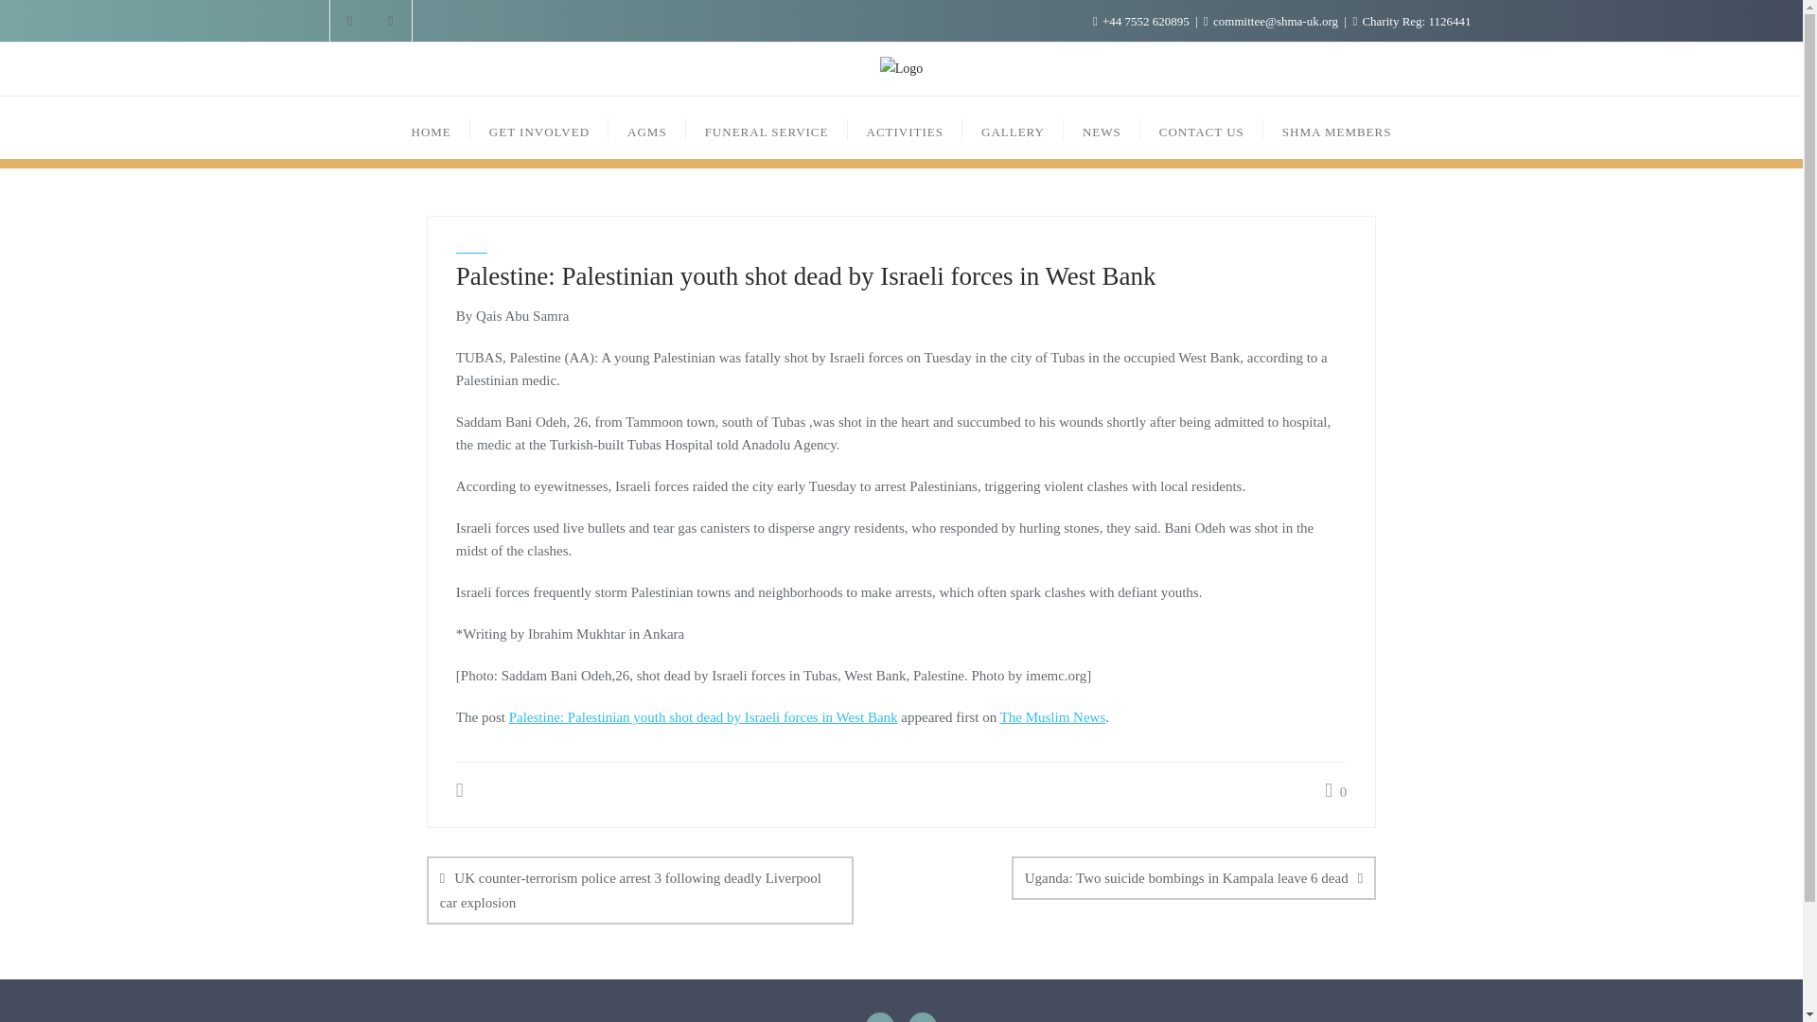  What do you see at coordinates (1053, 716) in the screenshot?
I see `The Muslim News` at bounding box center [1053, 716].